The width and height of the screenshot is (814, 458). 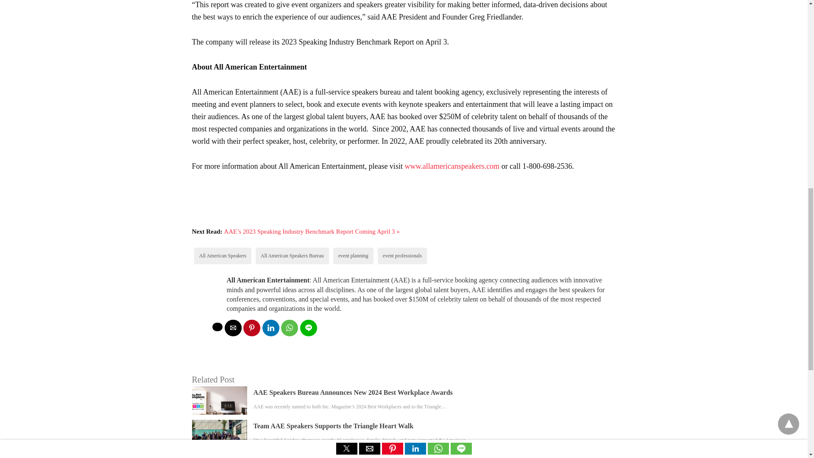 What do you see at coordinates (270, 327) in the screenshot?
I see `linkedin share` at bounding box center [270, 327].